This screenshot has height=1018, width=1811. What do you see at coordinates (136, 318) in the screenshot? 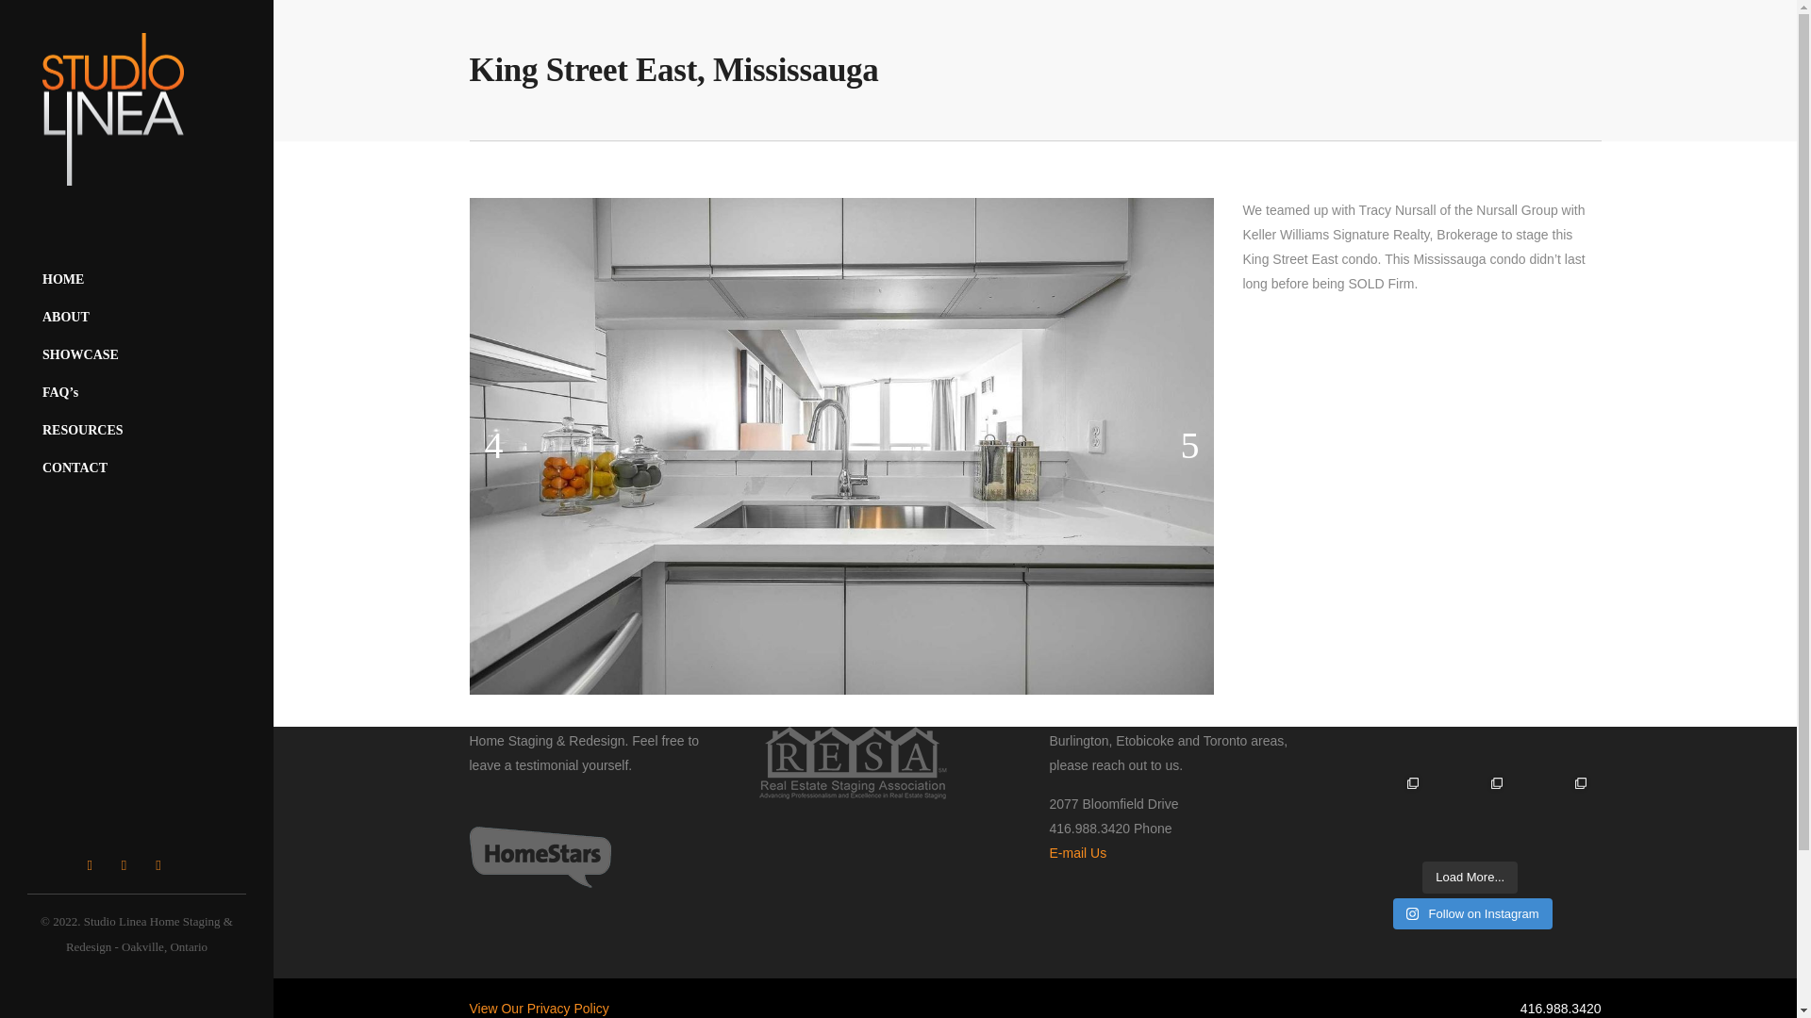
I see `ABOUT` at bounding box center [136, 318].